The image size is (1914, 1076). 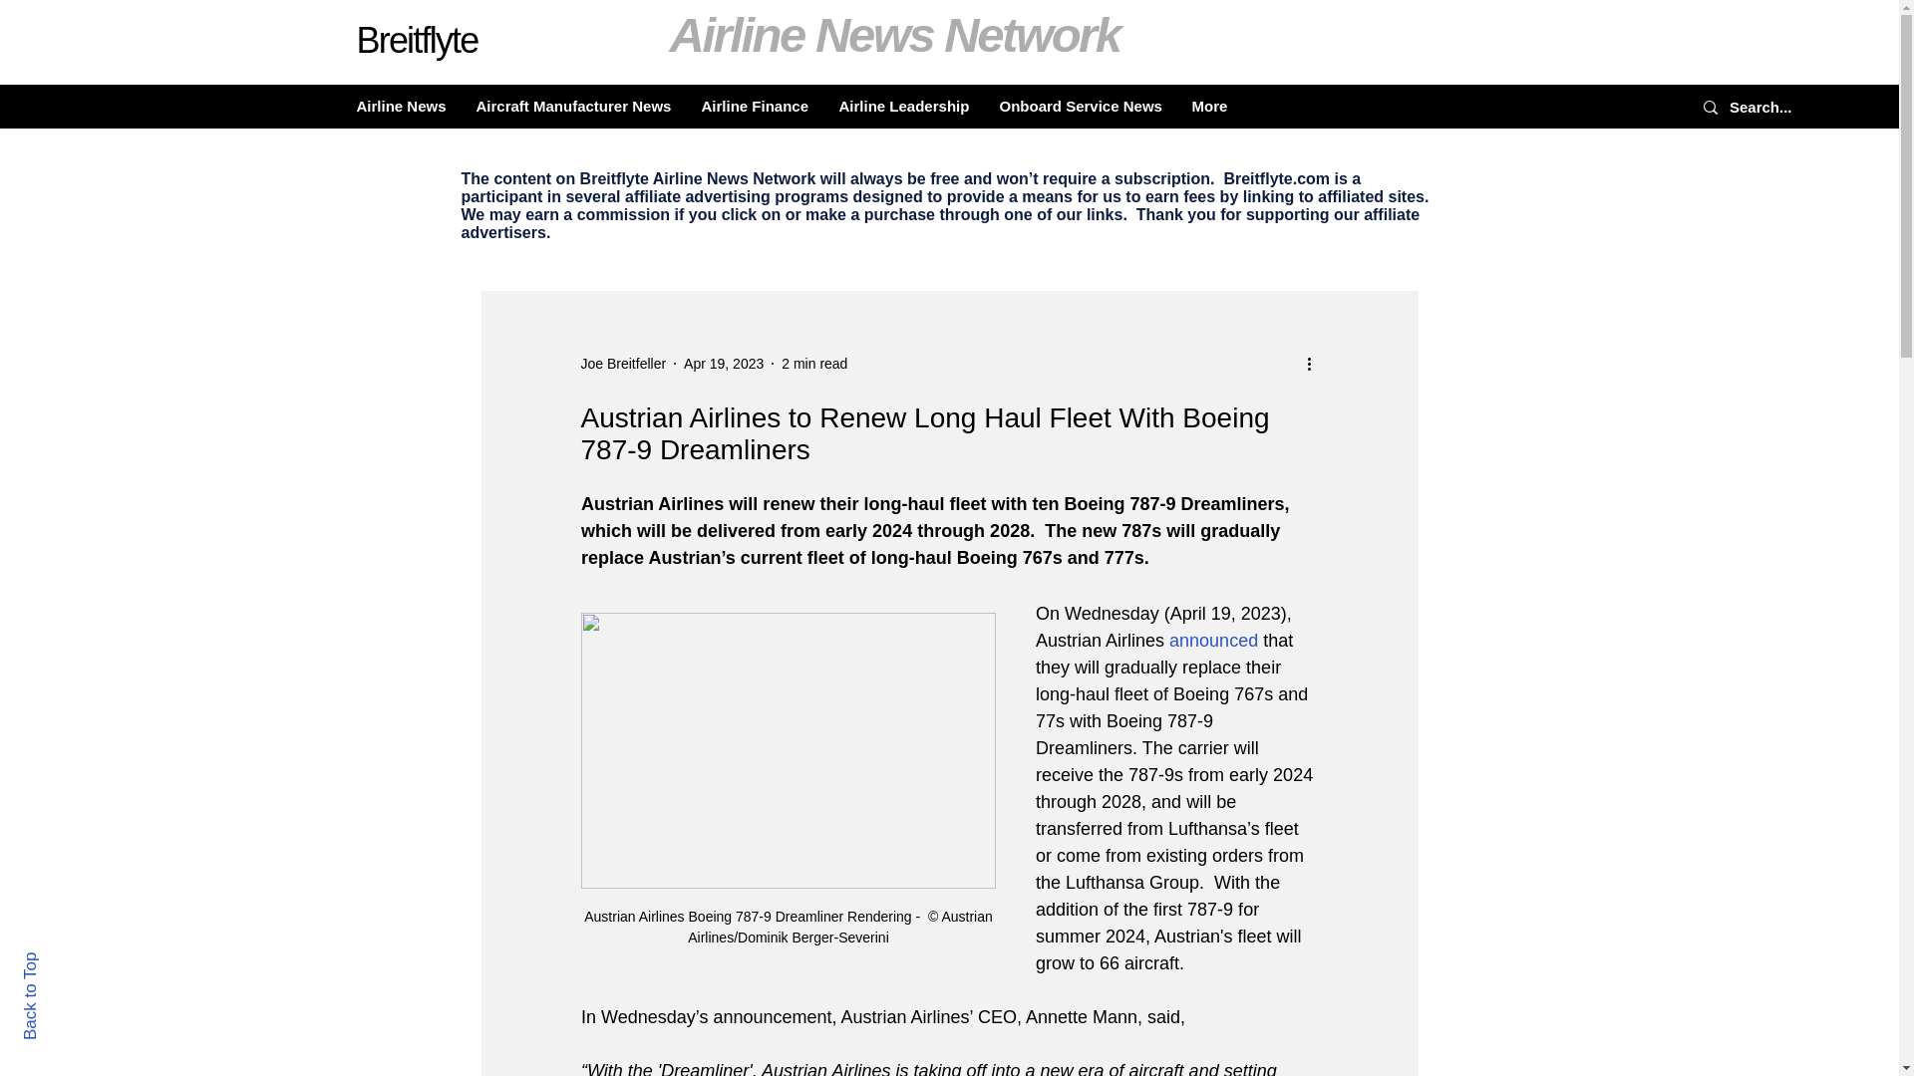 What do you see at coordinates (622, 363) in the screenshot?
I see `Joe Breitfeller` at bounding box center [622, 363].